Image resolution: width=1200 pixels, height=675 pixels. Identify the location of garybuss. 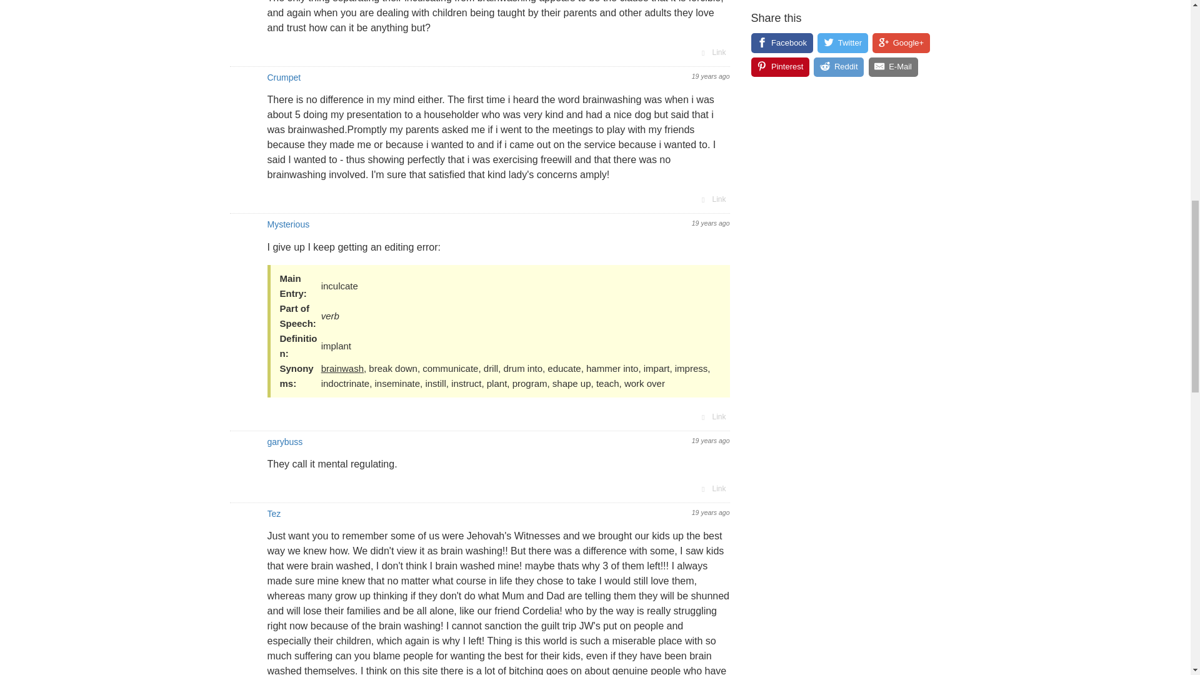
(285, 441).